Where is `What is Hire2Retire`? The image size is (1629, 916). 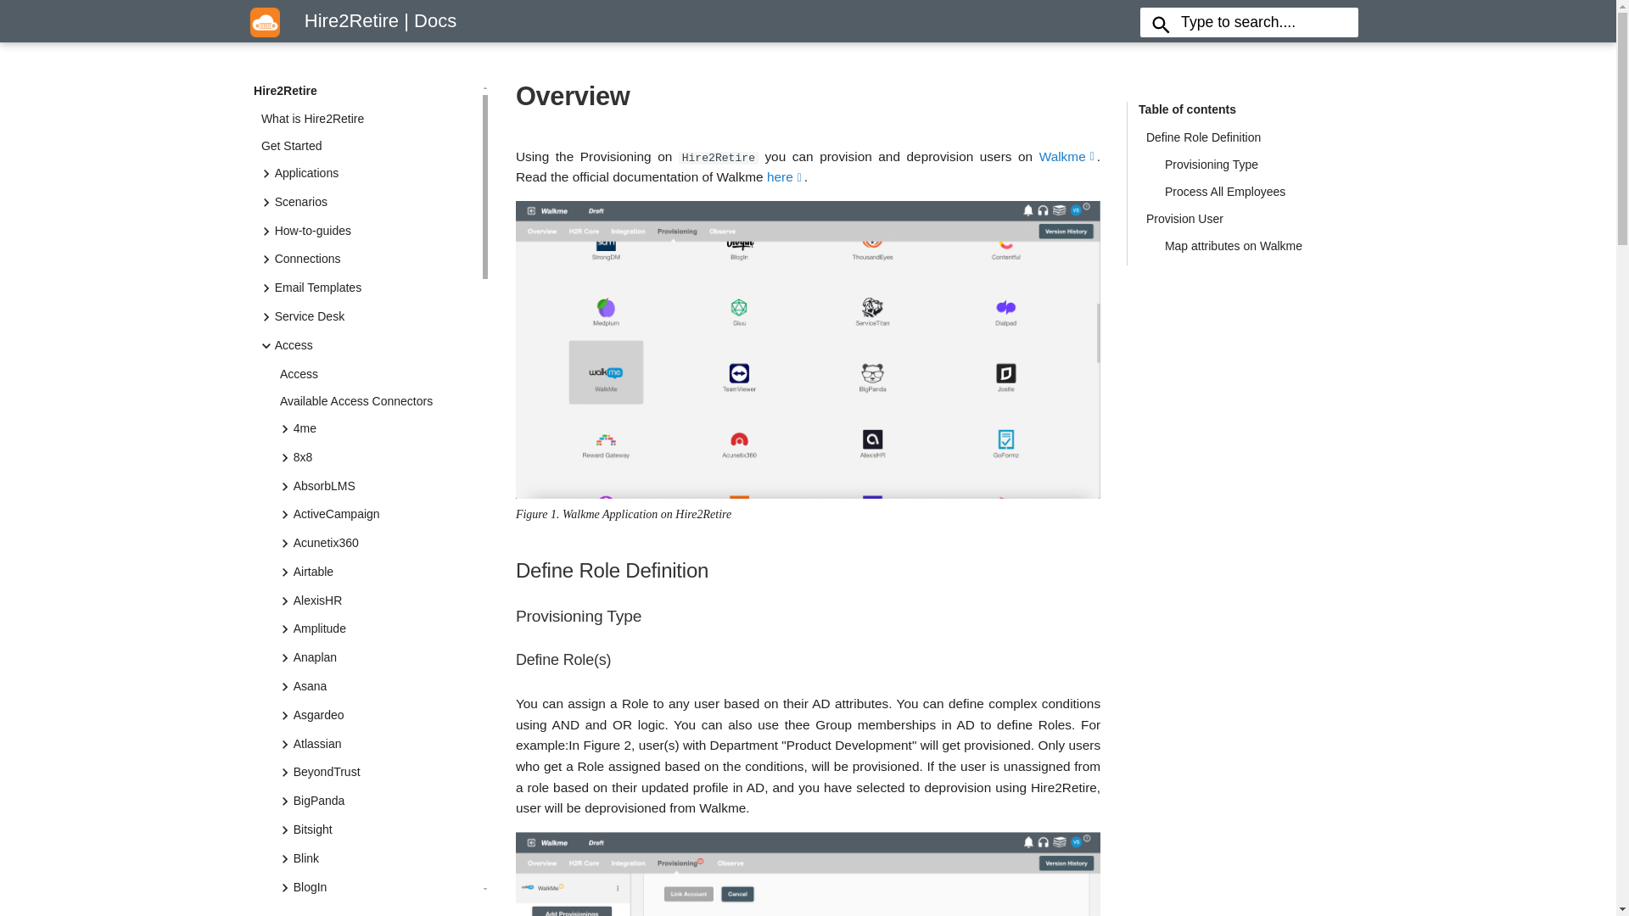
What is Hire2Retire is located at coordinates (365, 137).